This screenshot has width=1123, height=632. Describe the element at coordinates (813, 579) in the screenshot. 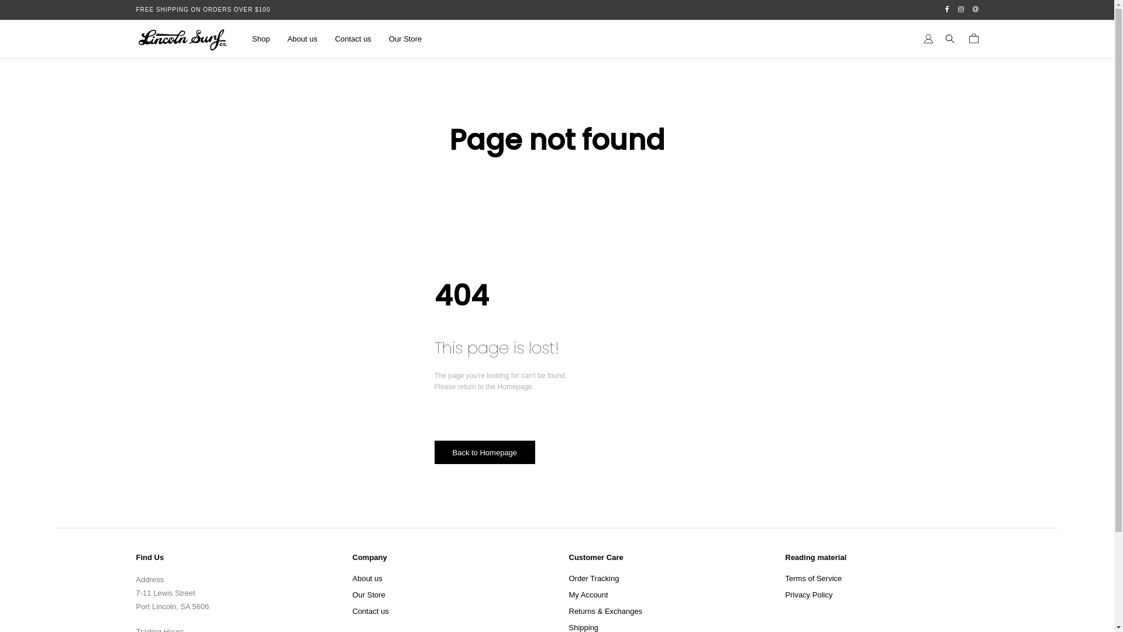

I see `Terms of Service` at that location.